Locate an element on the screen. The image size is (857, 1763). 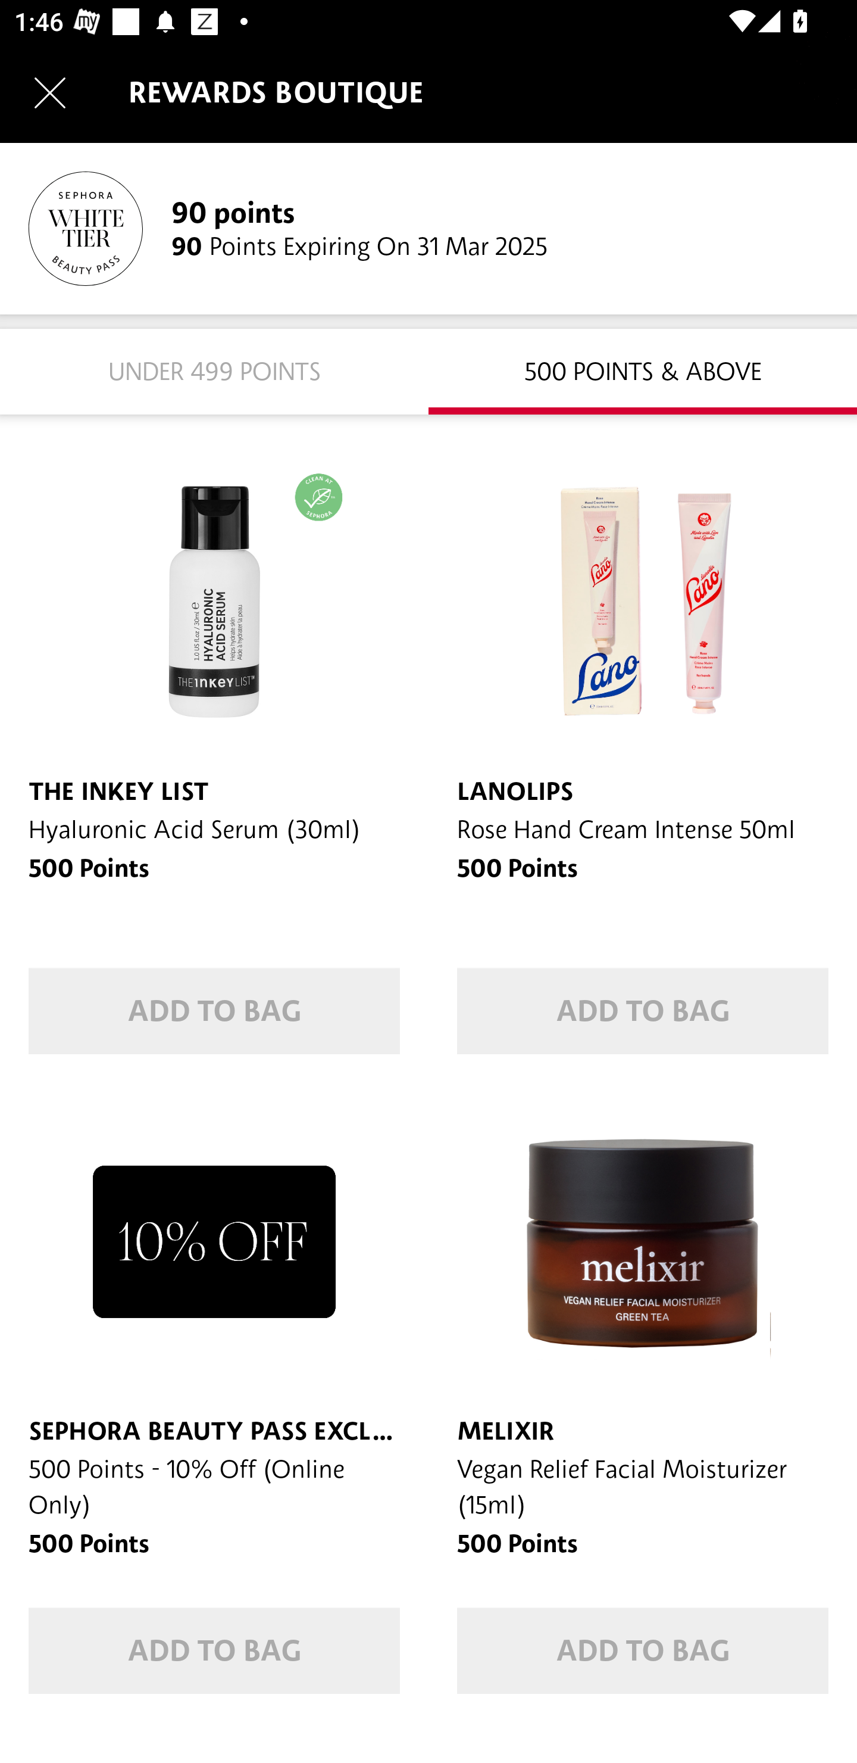
ADD TO BAG is located at coordinates (643, 1011).